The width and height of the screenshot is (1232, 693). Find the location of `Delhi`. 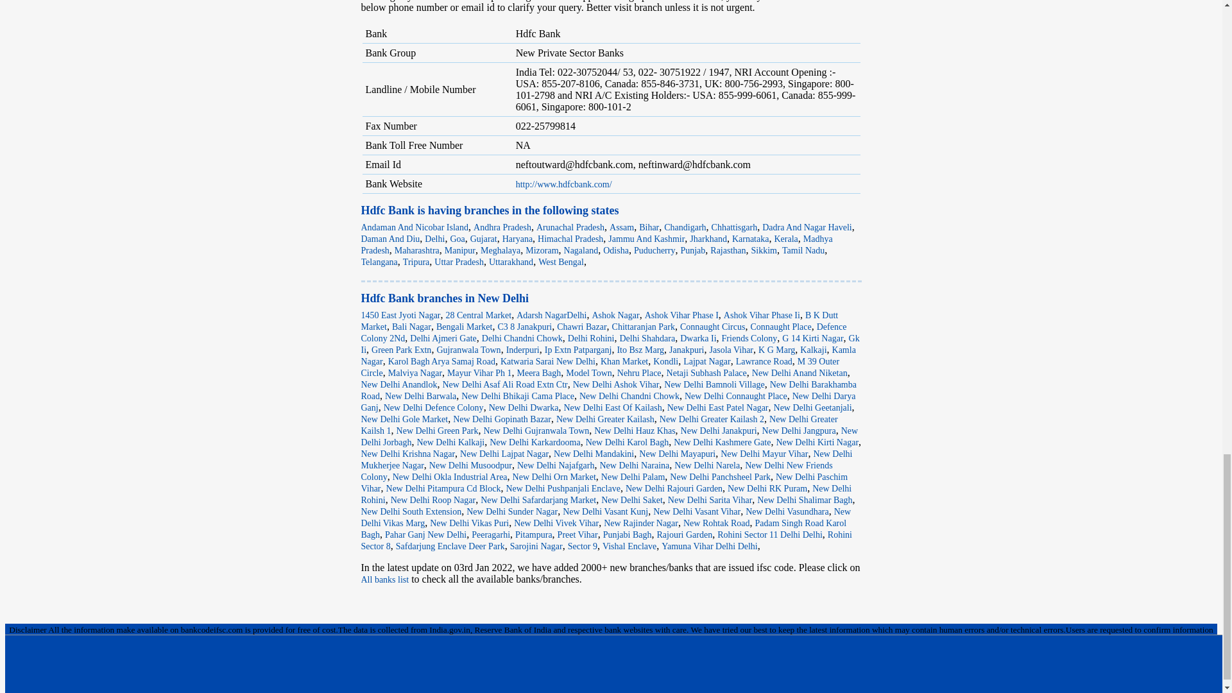

Delhi is located at coordinates (435, 239).